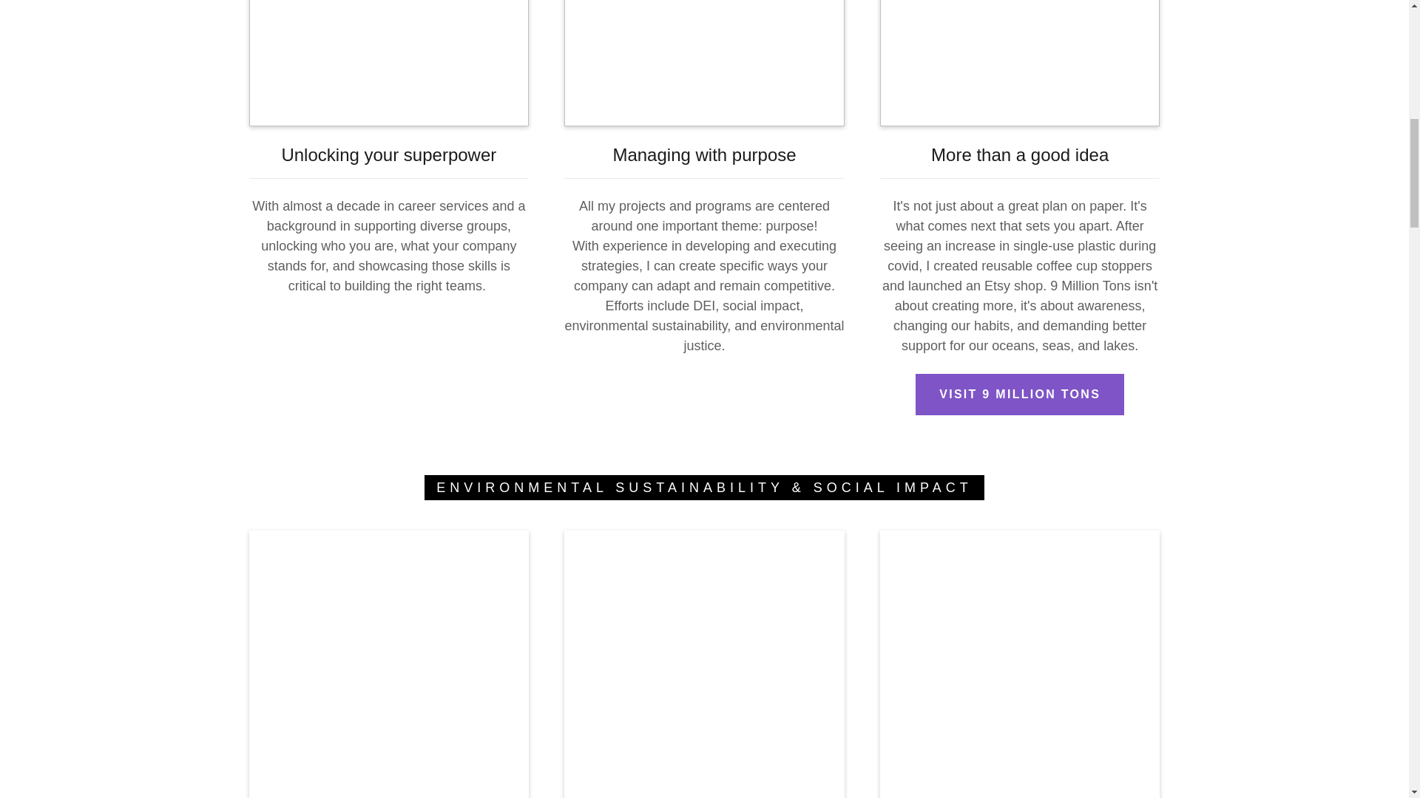  Describe the element at coordinates (1173, 316) in the screenshot. I see `DECLINE` at that location.